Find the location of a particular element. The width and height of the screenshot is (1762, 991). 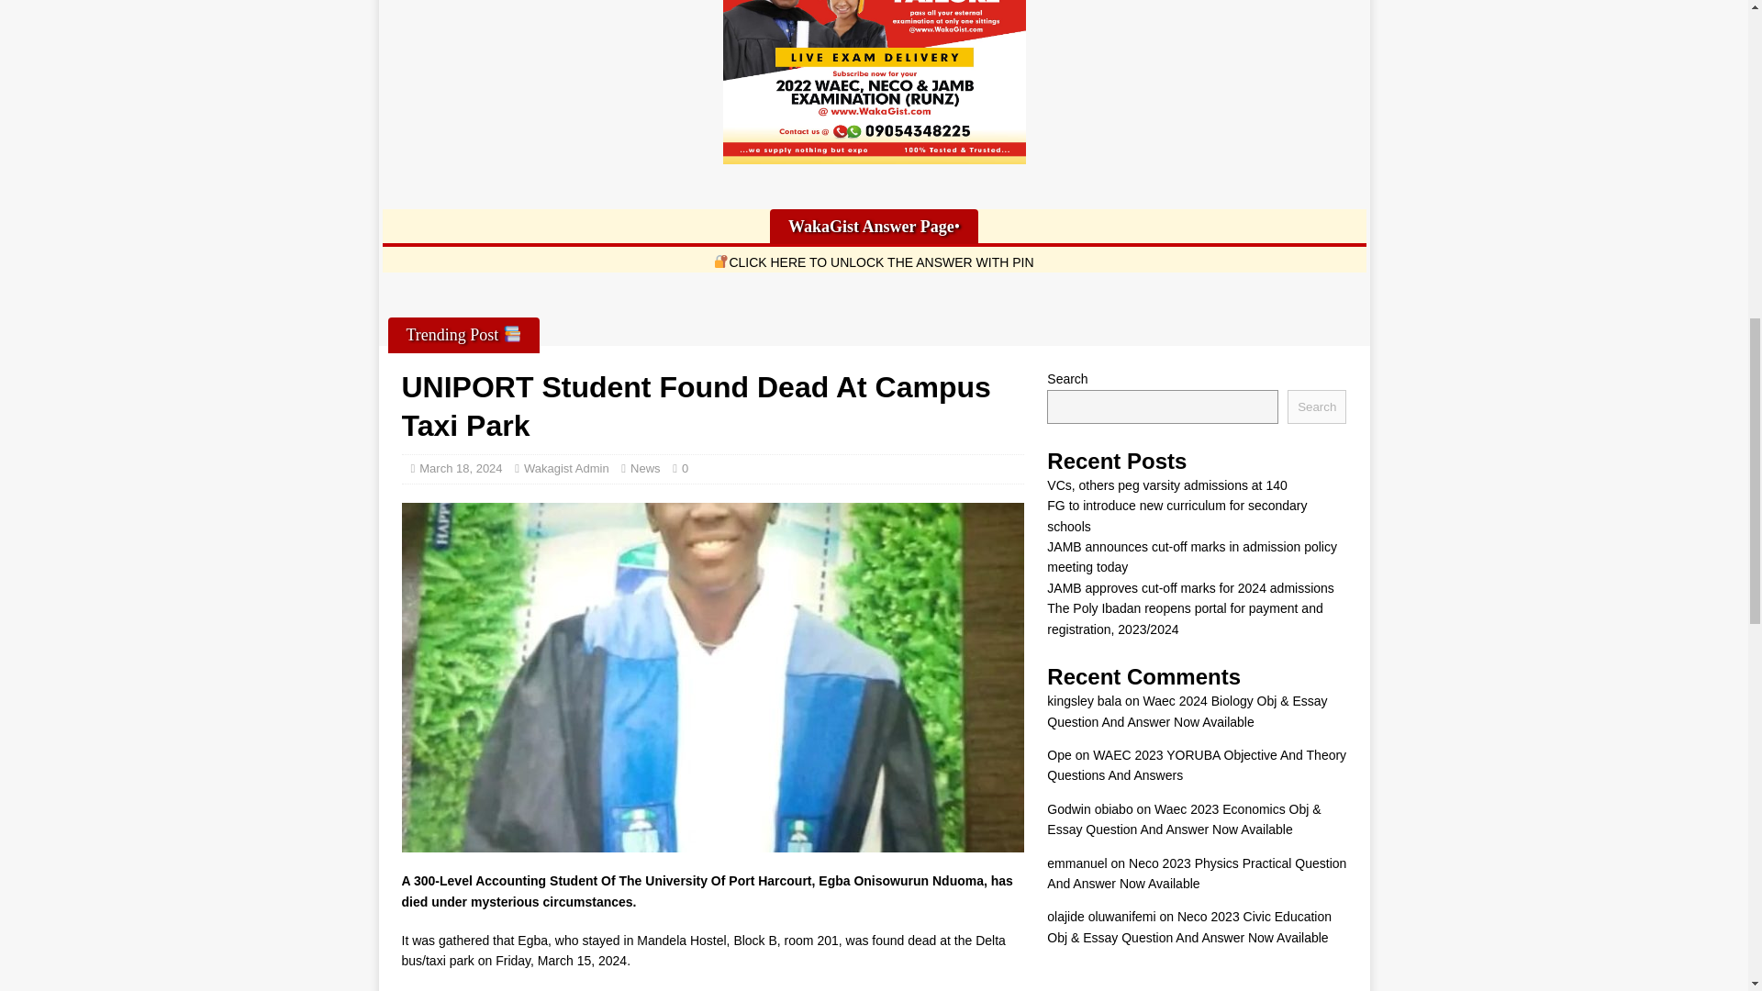

March 18, 2024 is located at coordinates (461, 468).